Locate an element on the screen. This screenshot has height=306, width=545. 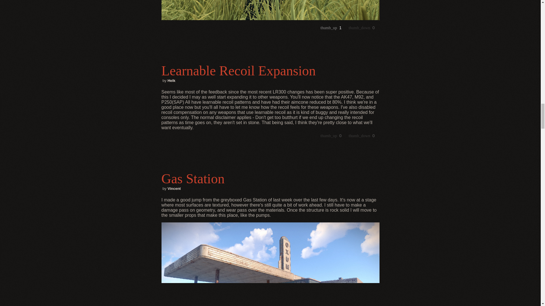
Helk is located at coordinates (171, 80).